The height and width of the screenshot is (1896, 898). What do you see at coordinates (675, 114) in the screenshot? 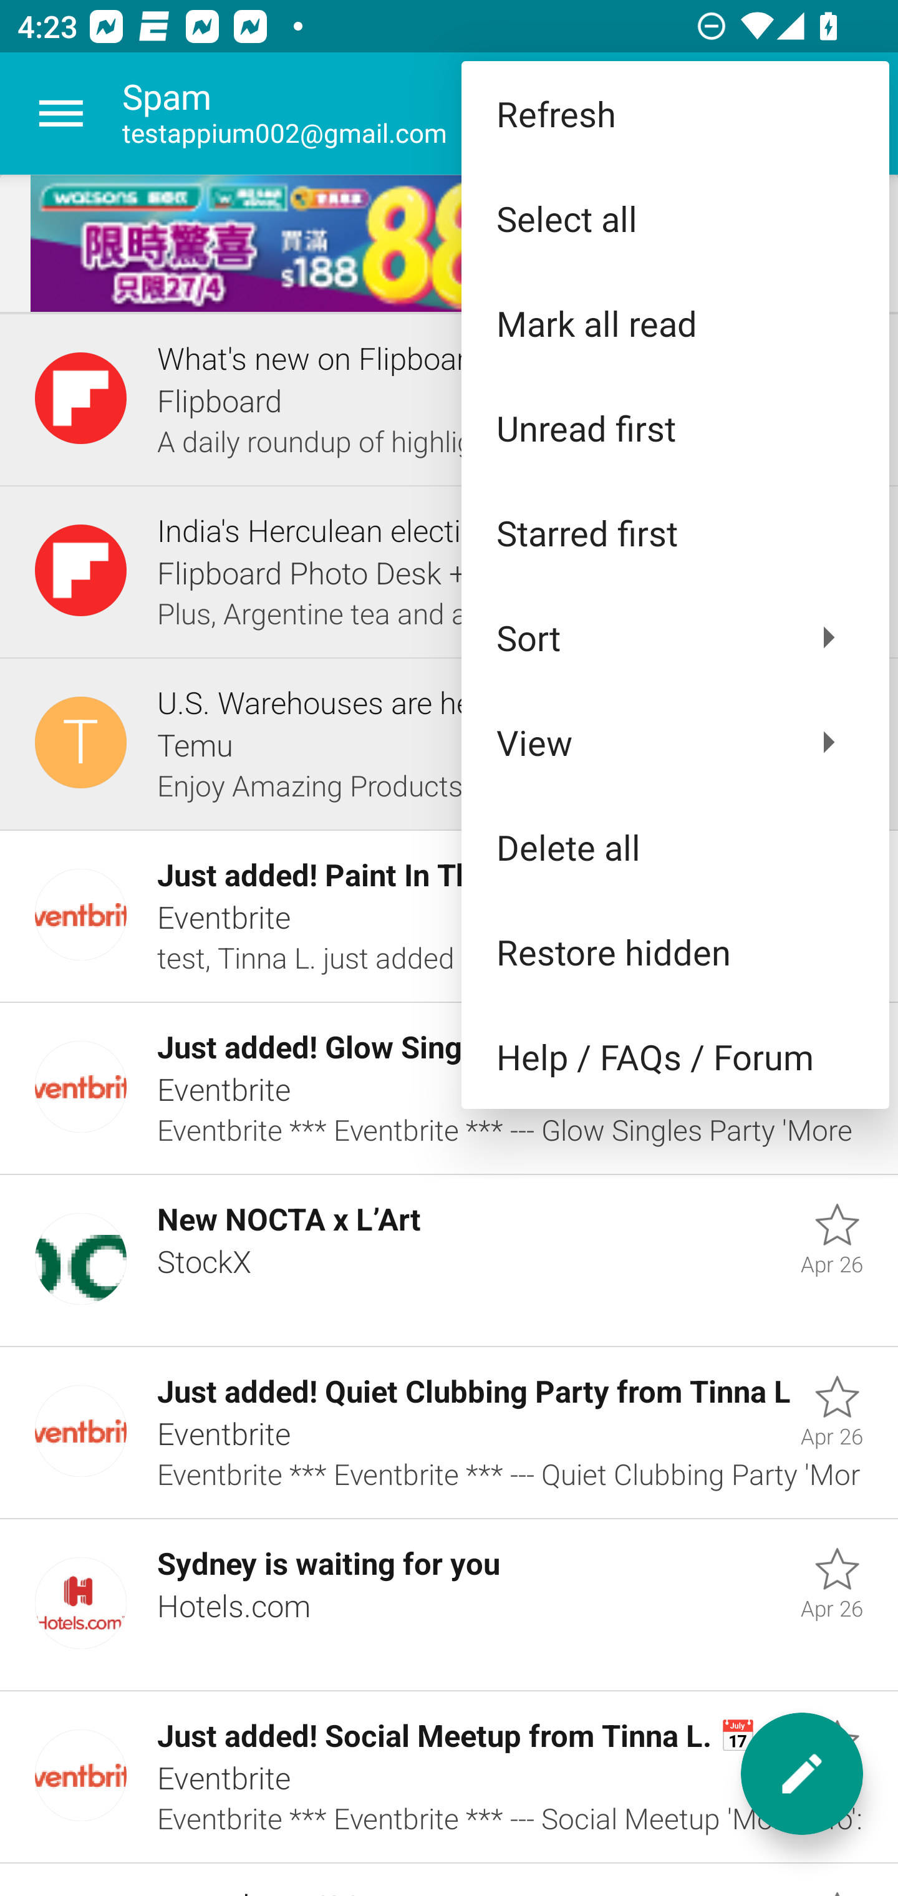
I see `Refresh` at bounding box center [675, 114].